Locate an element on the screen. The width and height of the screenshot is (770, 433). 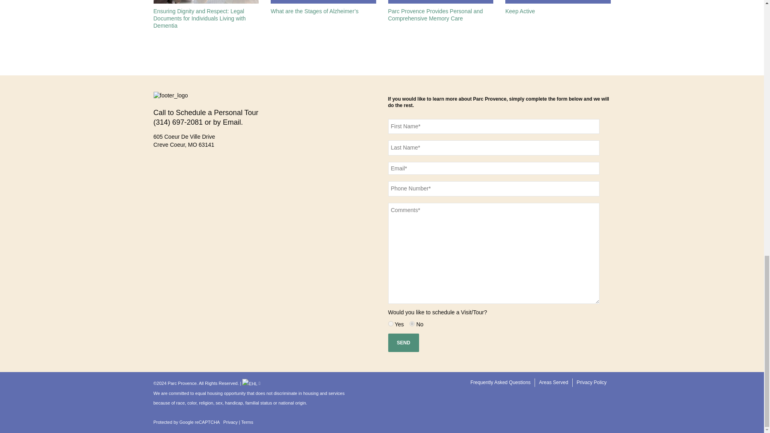
Permanent Link to Keep Active is located at coordinates (520, 11).